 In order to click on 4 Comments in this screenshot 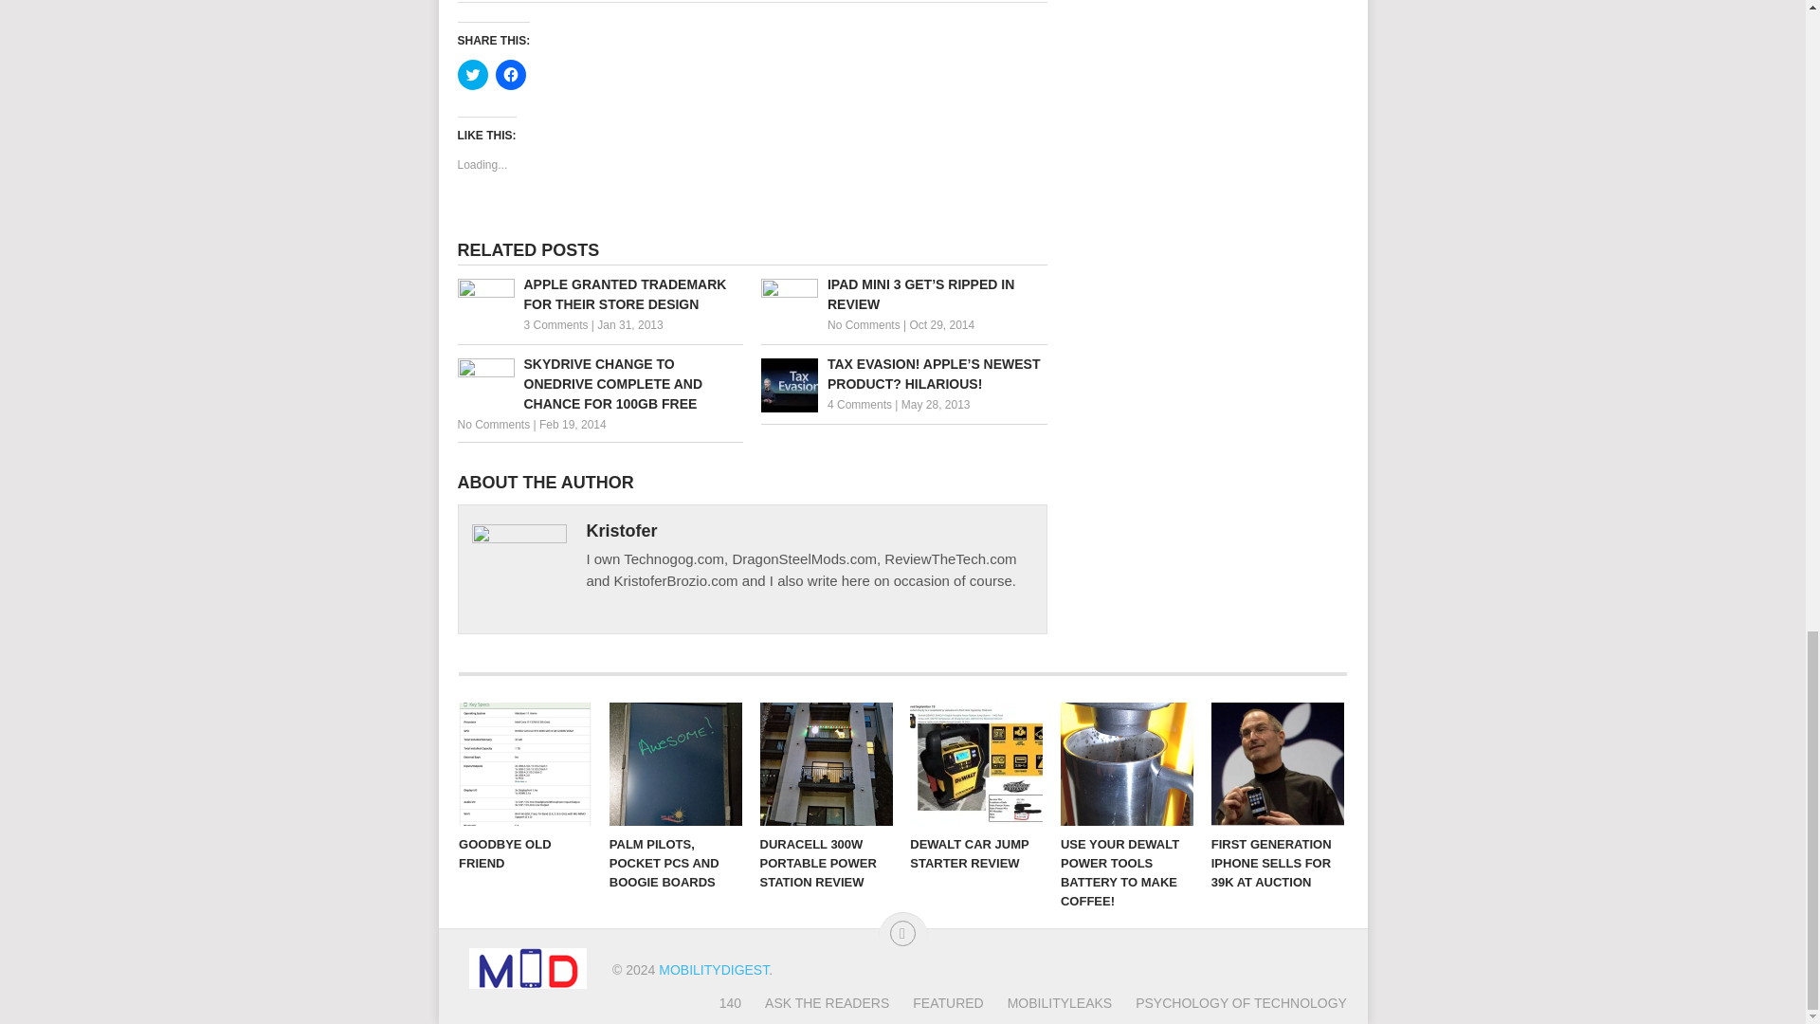, I will do `click(859, 405)`.